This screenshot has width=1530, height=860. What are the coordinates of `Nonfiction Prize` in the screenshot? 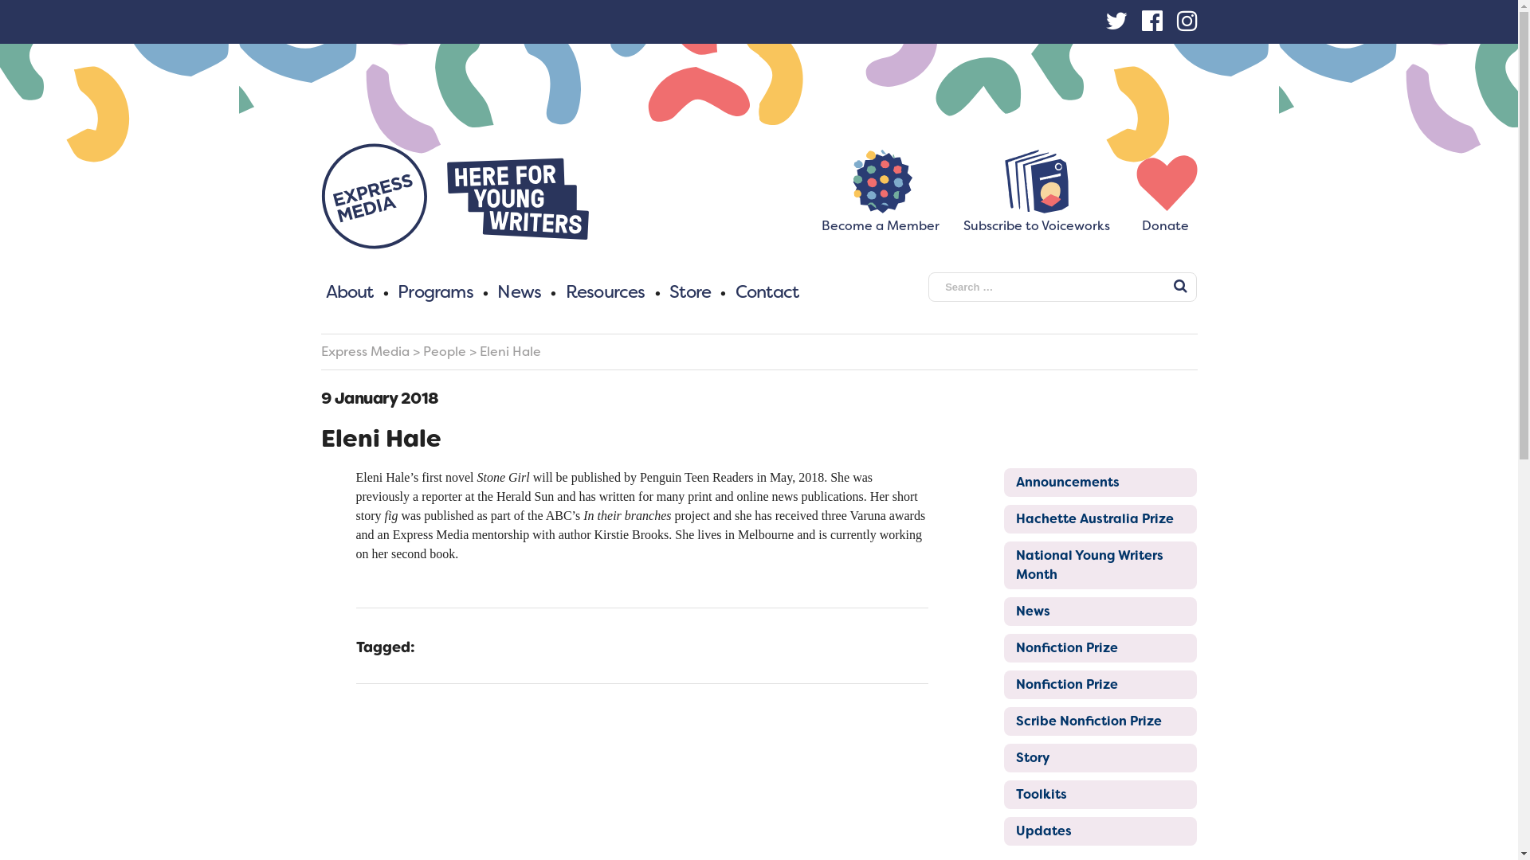 It's located at (1100, 648).